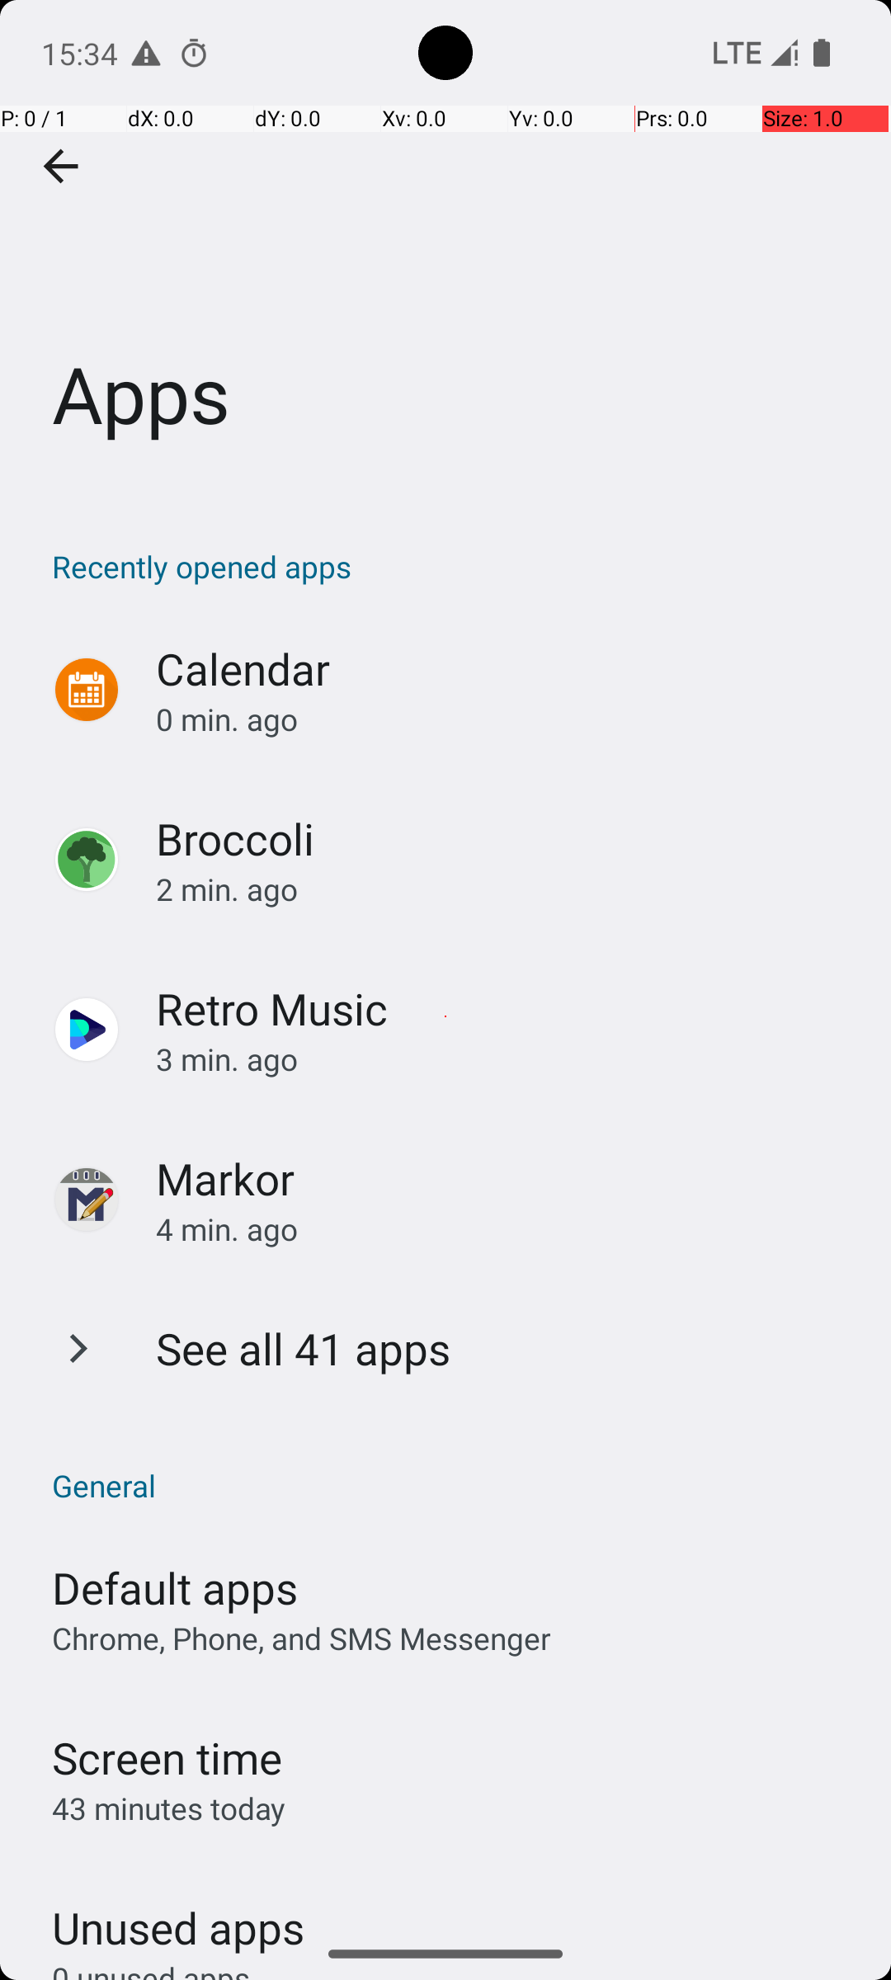 This screenshot has height=1980, width=891. I want to click on Recently opened apps, so click(454, 566).